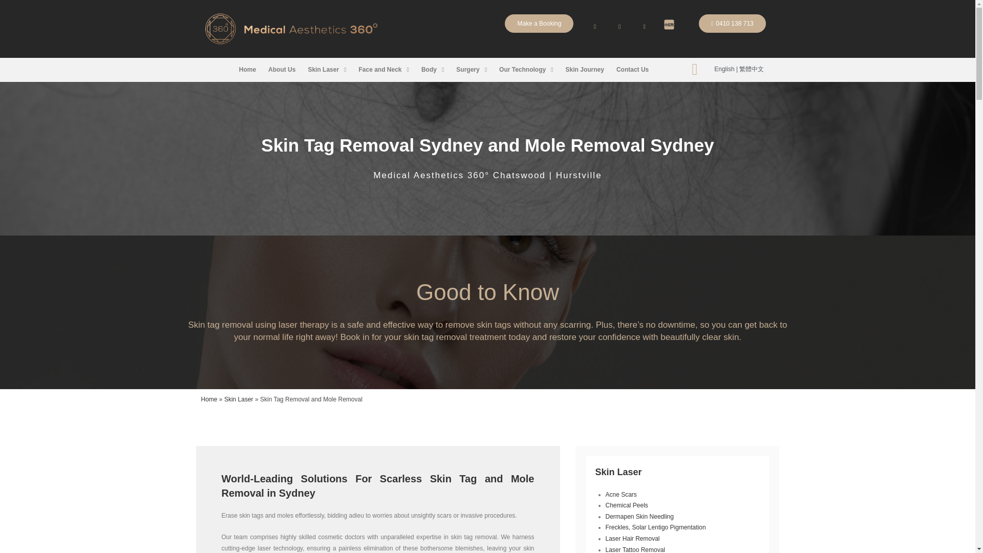  Describe the element at coordinates (327, 70) in the screenshot. I see `Skin Laser` at that location.